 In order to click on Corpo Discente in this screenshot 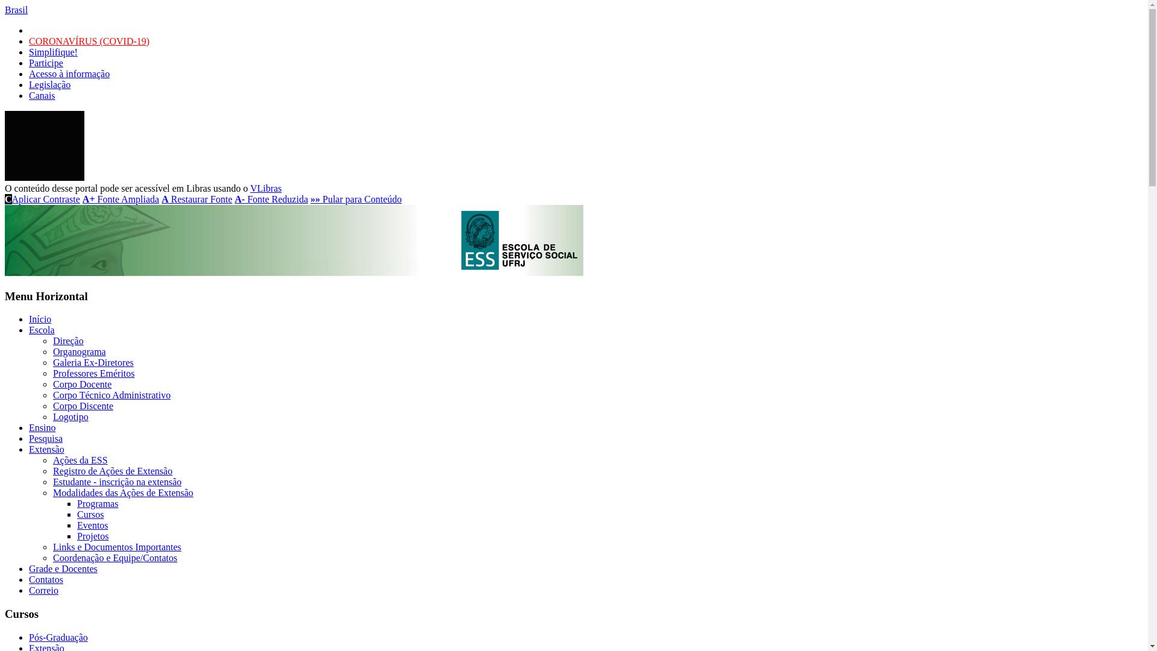, I will do `click(83, 406)`.